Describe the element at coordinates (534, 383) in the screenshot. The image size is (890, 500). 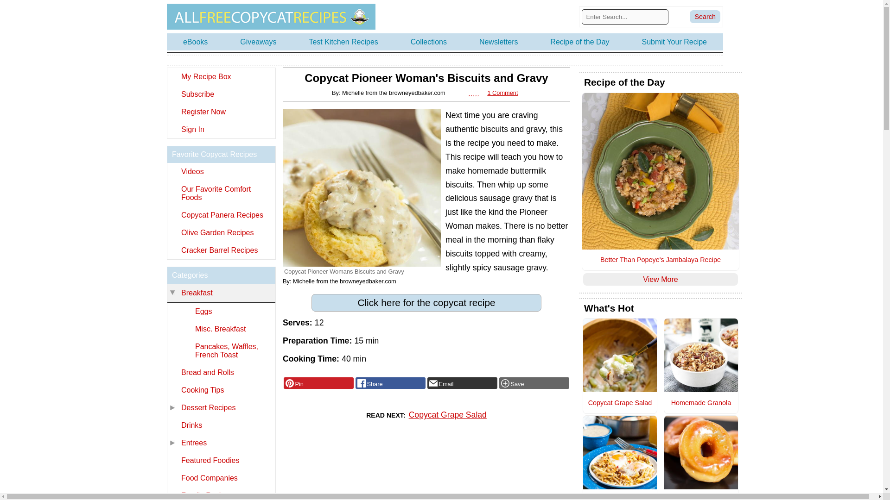
I see `Add` at that location.